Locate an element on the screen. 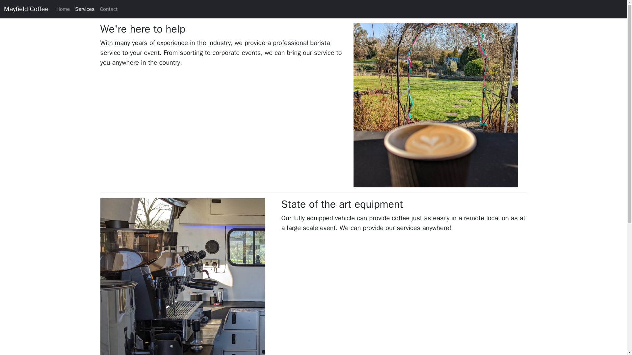 This screenshot has height=355, width=632. Services is located at coordinates (85, 9).